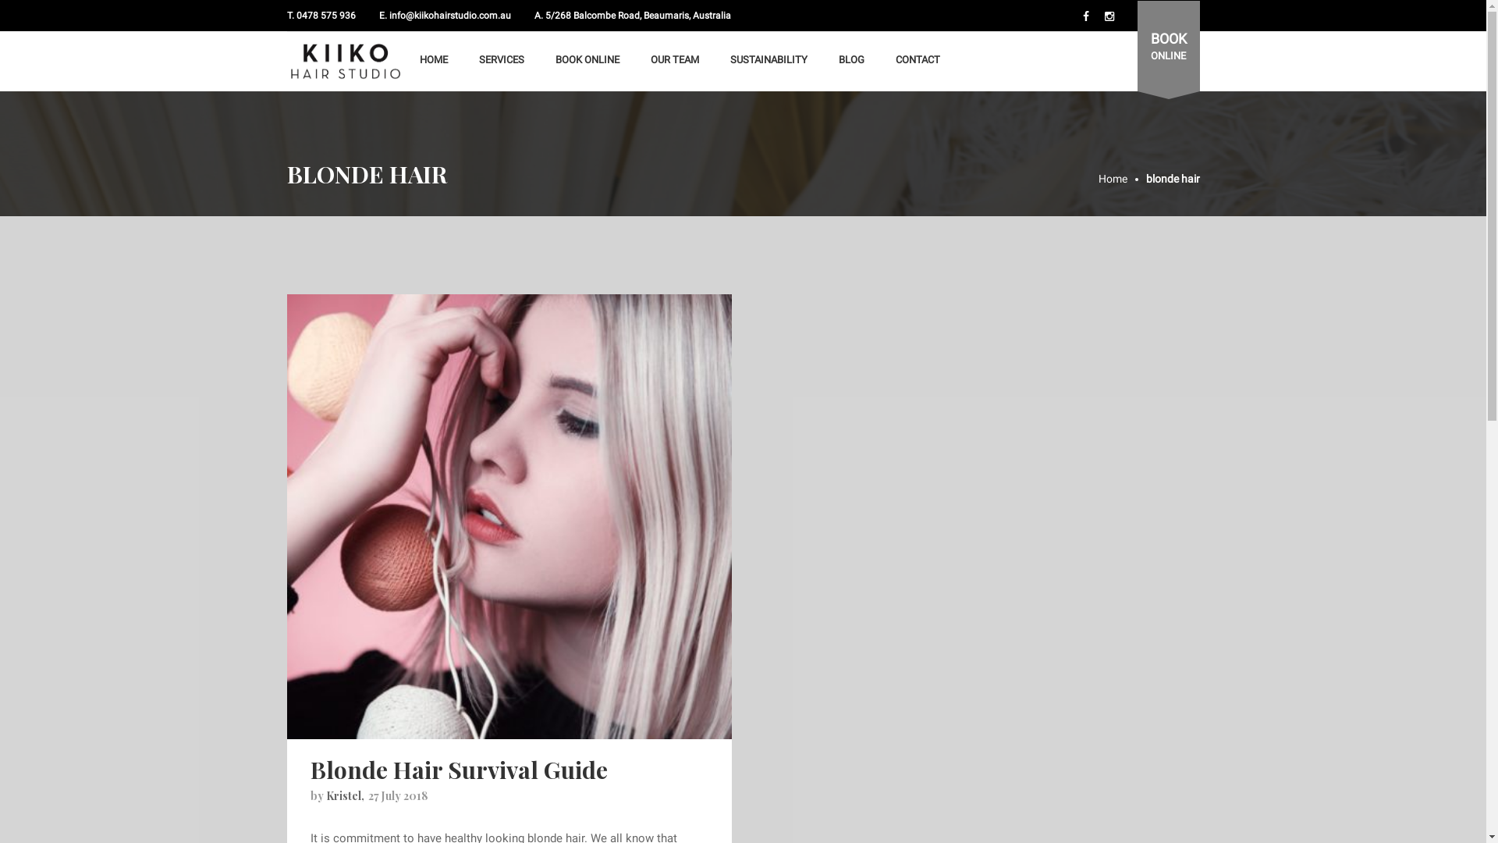 The width and height of the screenshot is (1498, 843). Describe the element at coordinates (449, 16) in the screenshot. I see `info@kiikohairstudio.com.au` at that location.